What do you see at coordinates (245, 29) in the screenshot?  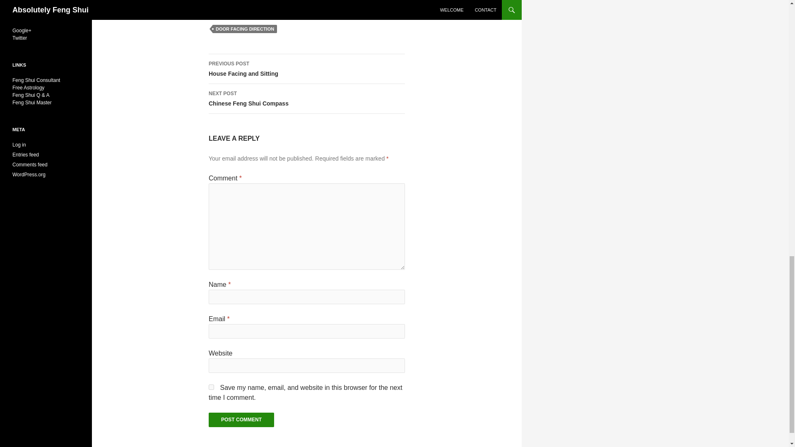 I see `yes` at bounding box center [245, 29].